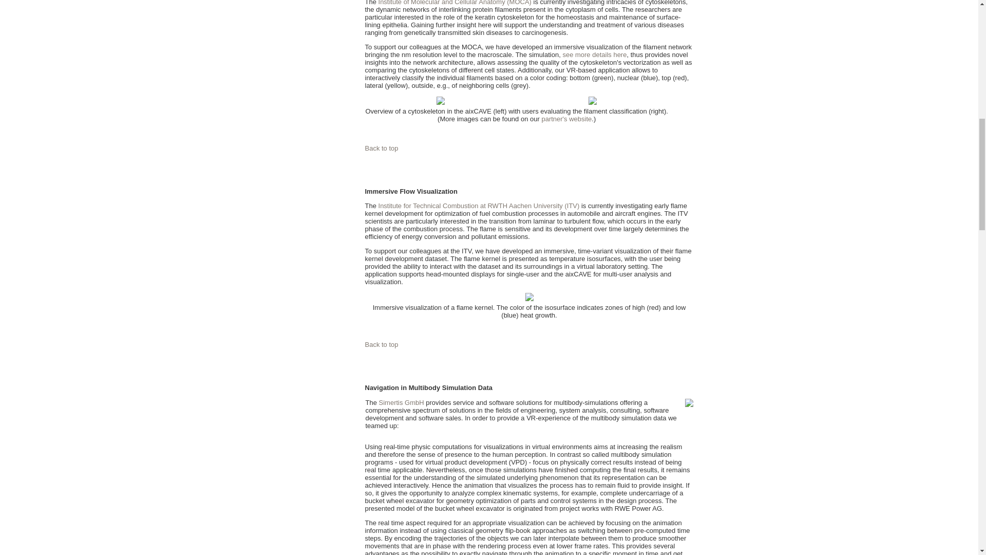 Image resolution: width=986 pixels, height=555 pixels. I want to click on Back to top, so click(381, 344).